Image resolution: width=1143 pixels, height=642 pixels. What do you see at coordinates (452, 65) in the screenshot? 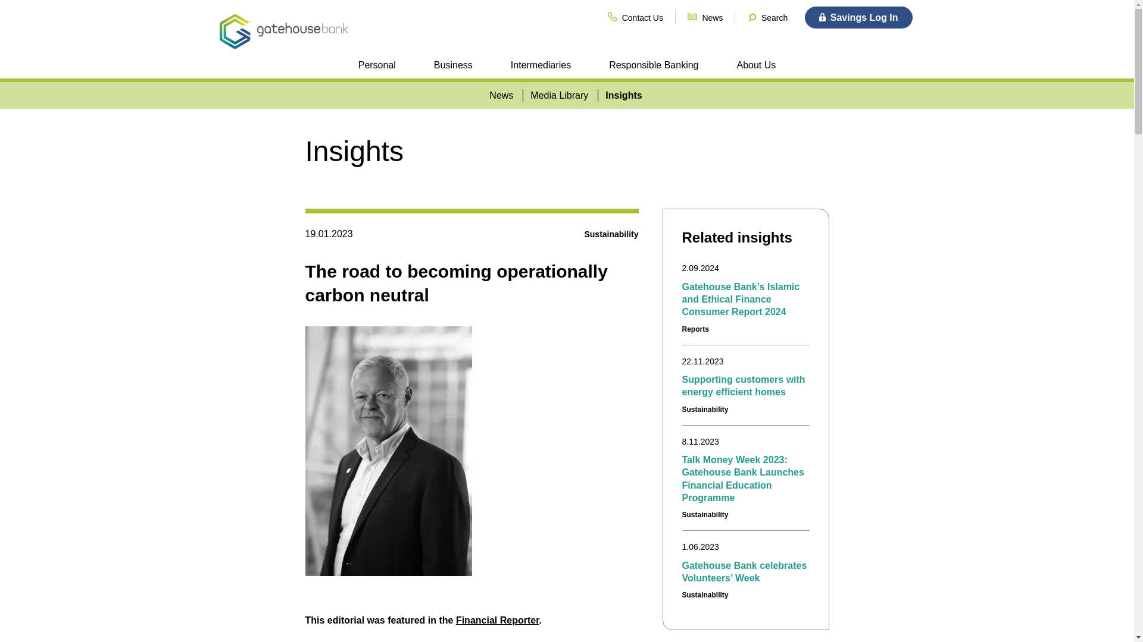
I see `Business` at bounding box center [452, 65].